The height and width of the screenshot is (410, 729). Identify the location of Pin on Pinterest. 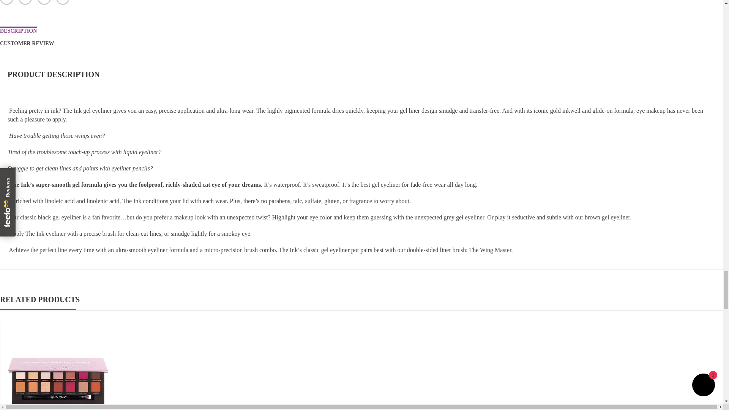
(44, 2).